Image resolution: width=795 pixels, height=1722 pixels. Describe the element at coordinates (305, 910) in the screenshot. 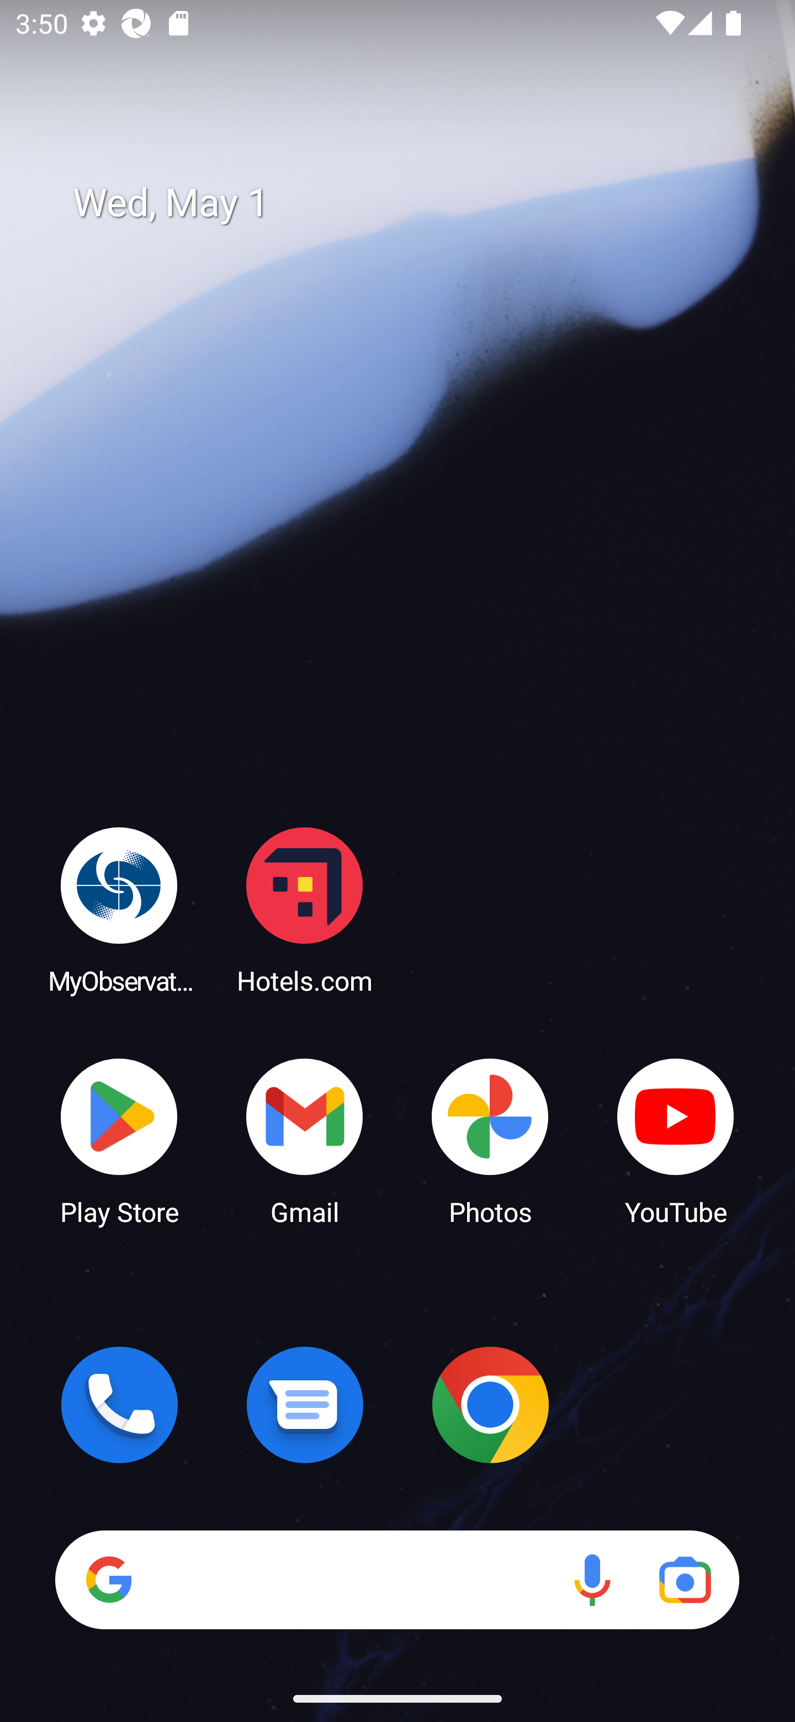

I see `Hotels.com` at that location.